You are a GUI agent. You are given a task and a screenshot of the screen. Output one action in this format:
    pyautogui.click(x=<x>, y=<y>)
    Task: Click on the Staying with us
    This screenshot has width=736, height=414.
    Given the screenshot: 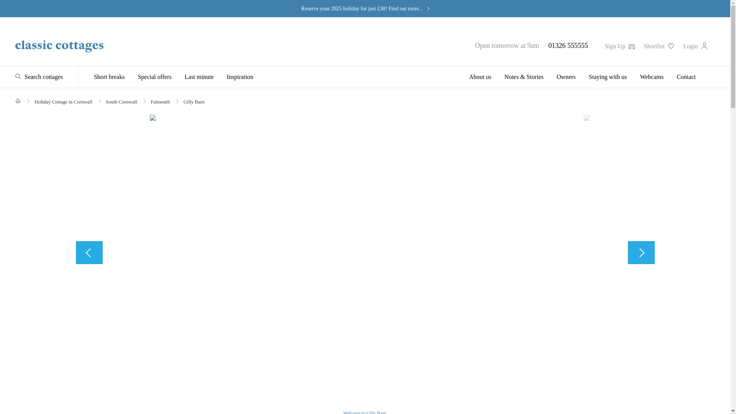 What is the action you would take?
    pyautogui.click(x=608, y=77)
    